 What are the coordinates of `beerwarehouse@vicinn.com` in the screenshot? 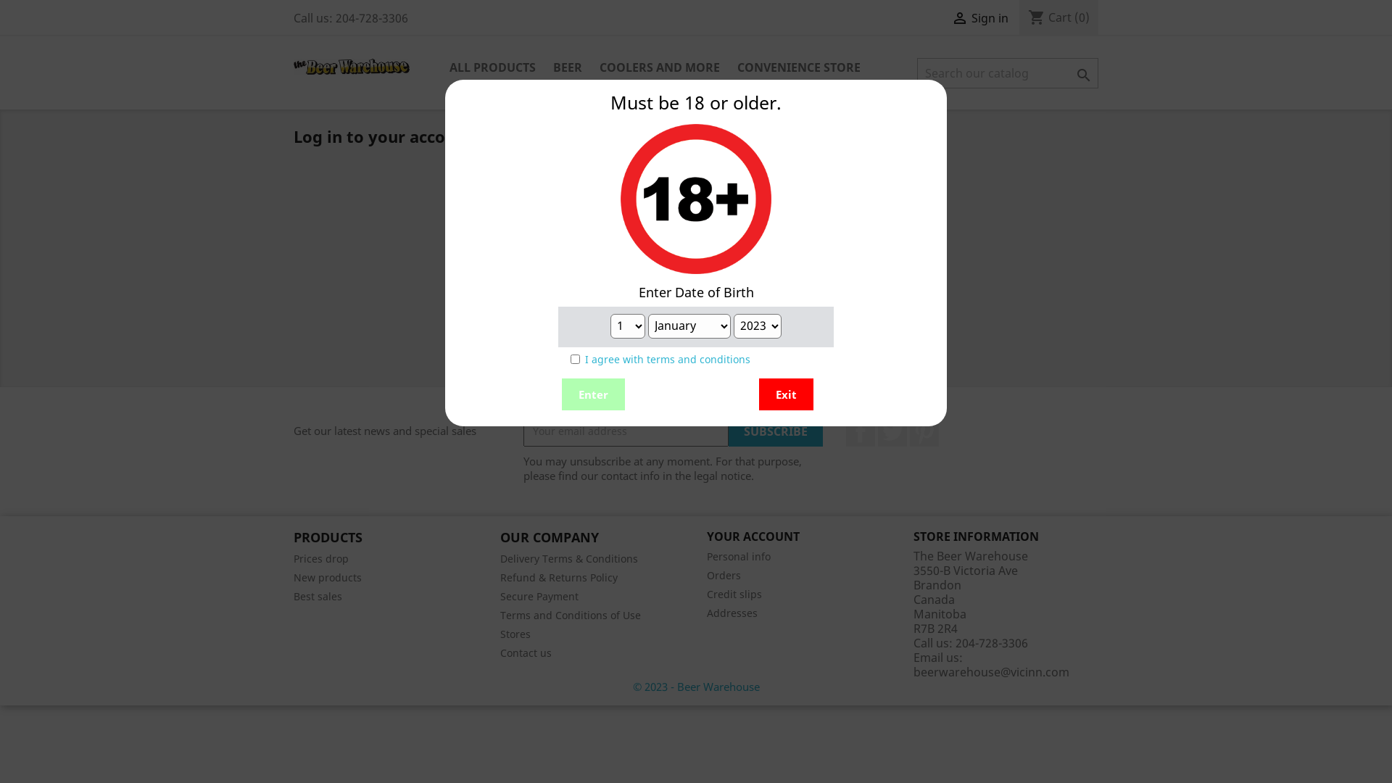 It's located at (992, 672).